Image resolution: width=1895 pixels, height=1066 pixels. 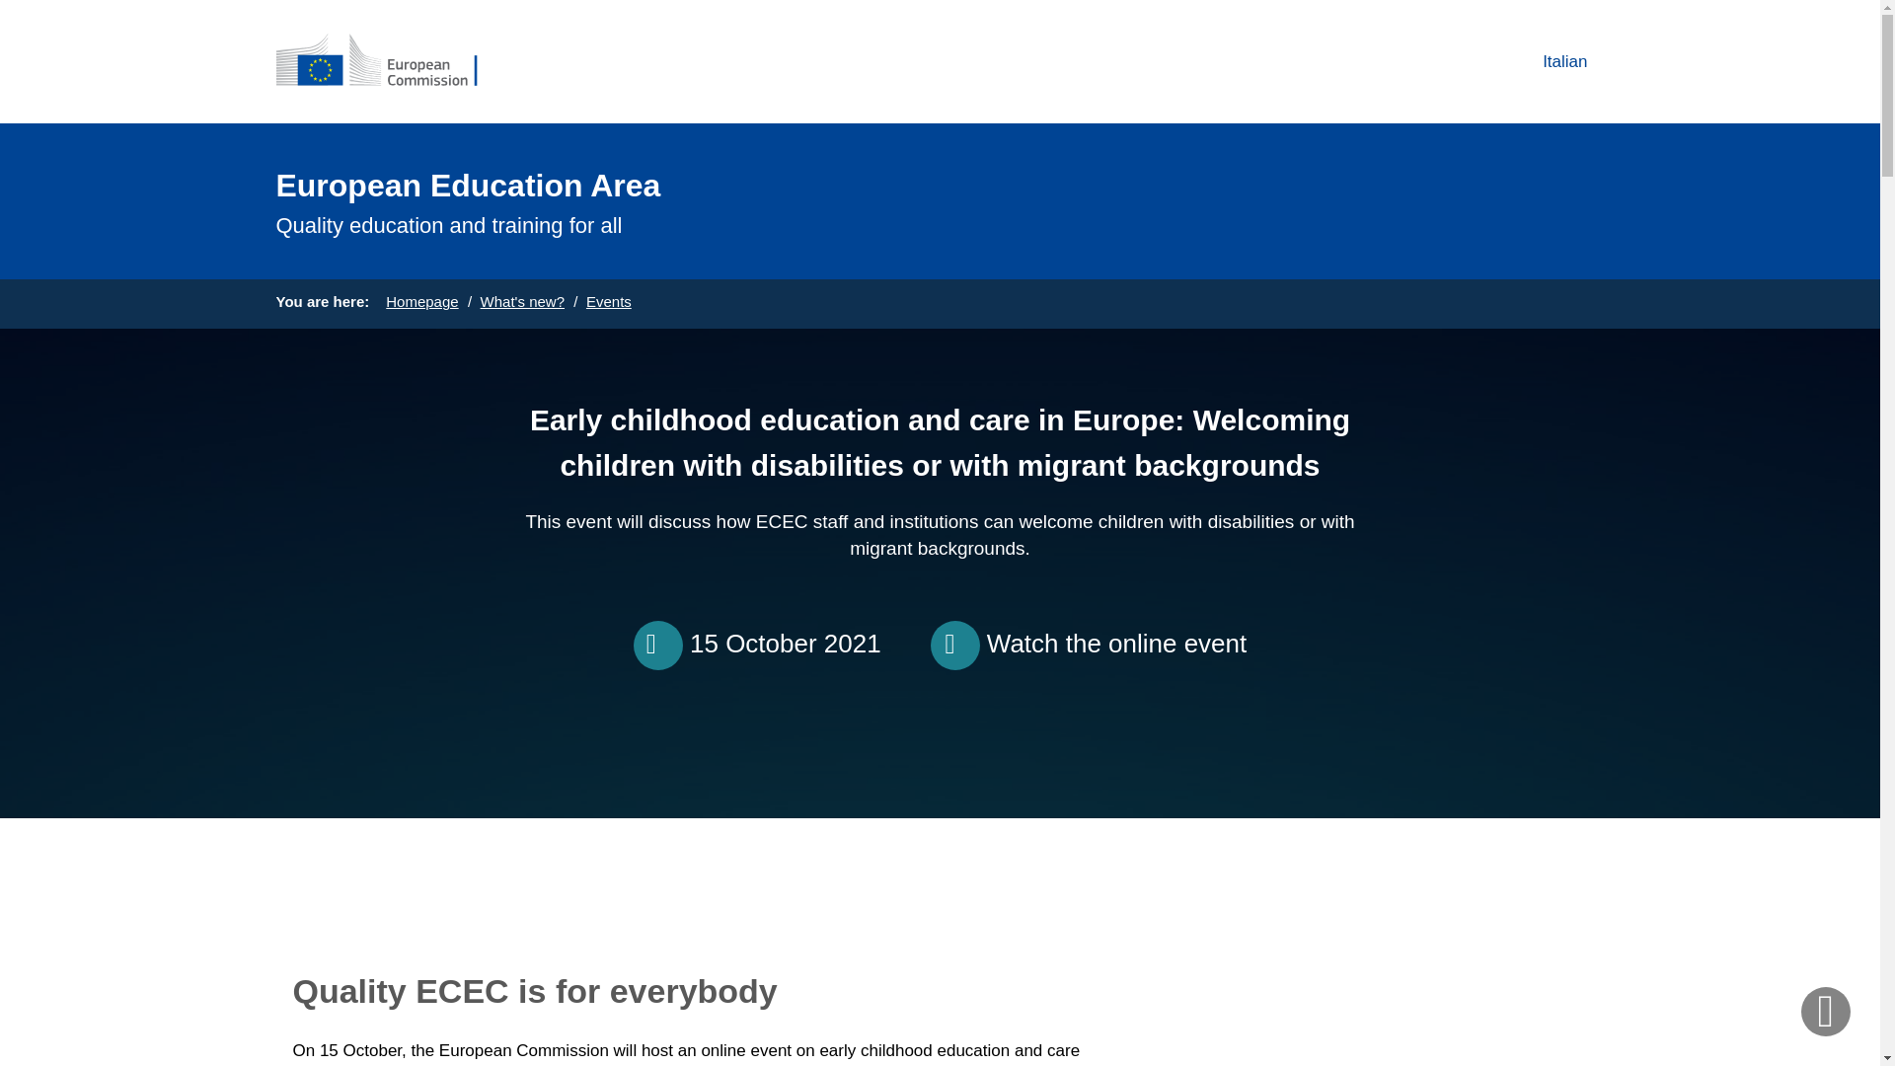 I want to click on Homepage, so click(x=1548, y=61).